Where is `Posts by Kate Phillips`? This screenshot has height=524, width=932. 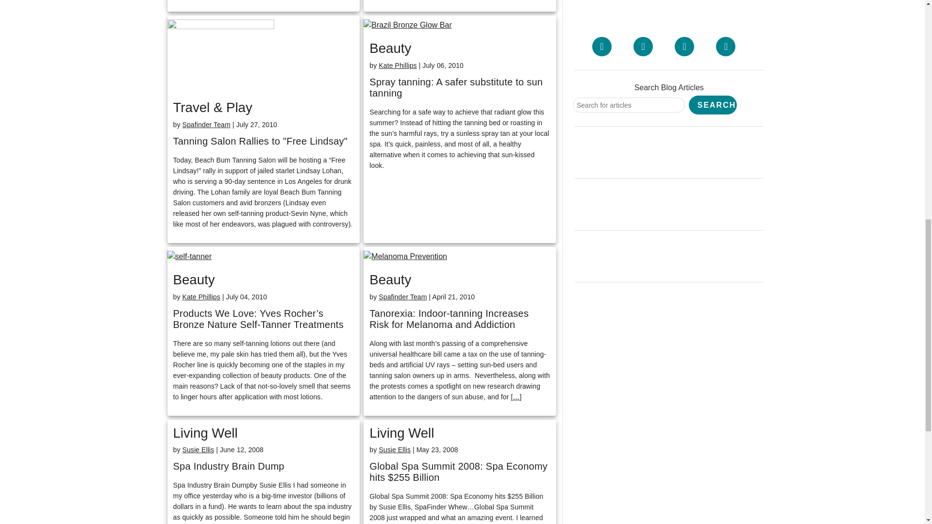
Posts by Kate Phillips is located at coordinates (201, 296).